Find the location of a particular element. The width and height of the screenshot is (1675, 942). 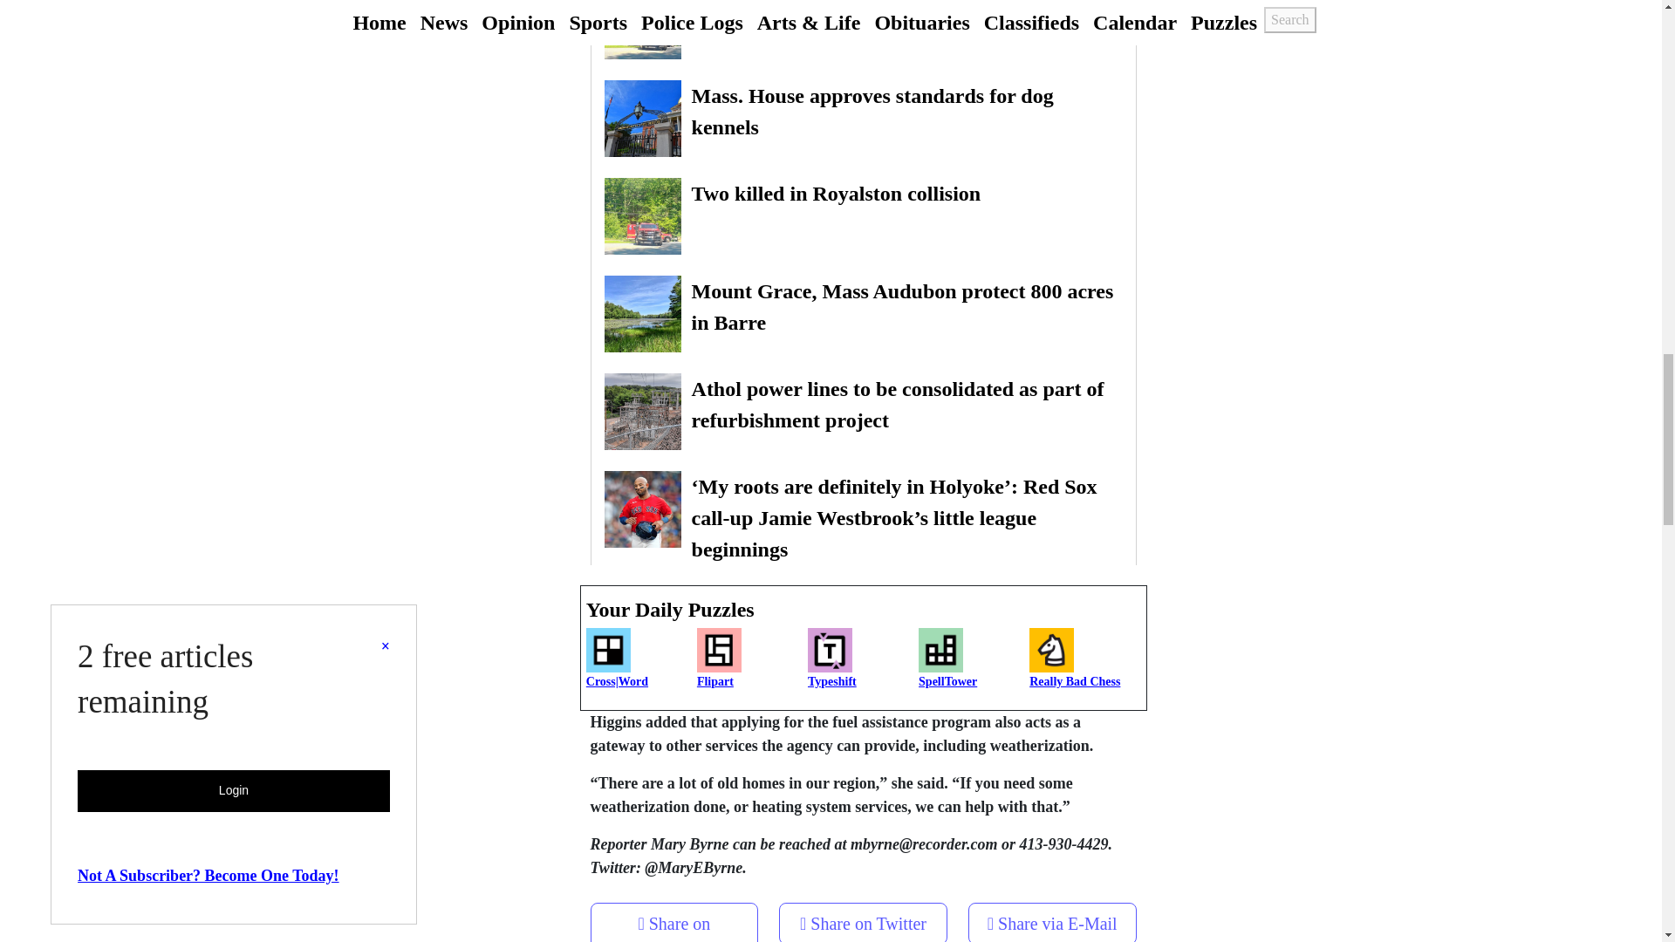

Share via E-Mail is located at coordinates (1052, 918).